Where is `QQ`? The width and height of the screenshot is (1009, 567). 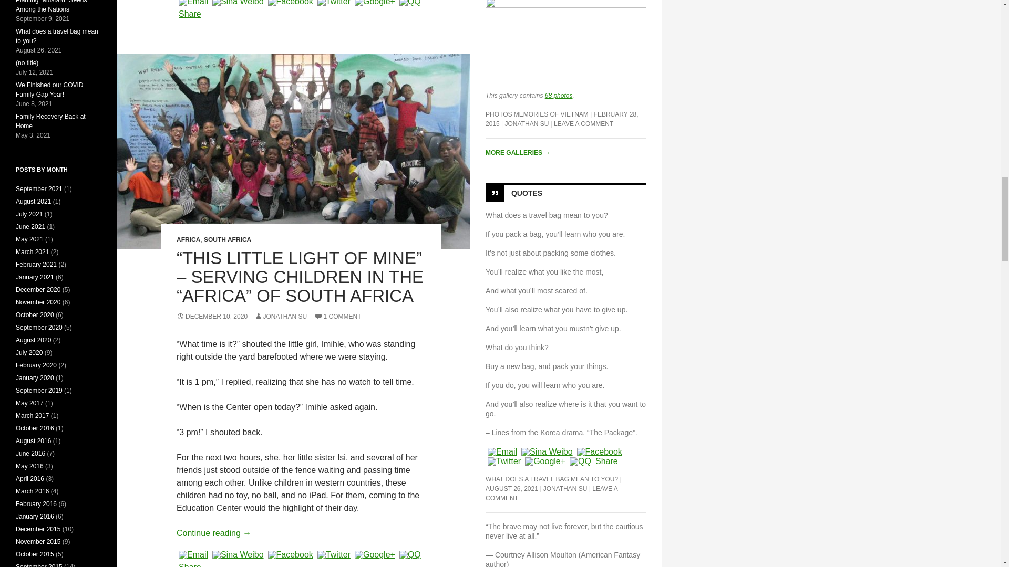
QQ is located at coordinates (410, 3).